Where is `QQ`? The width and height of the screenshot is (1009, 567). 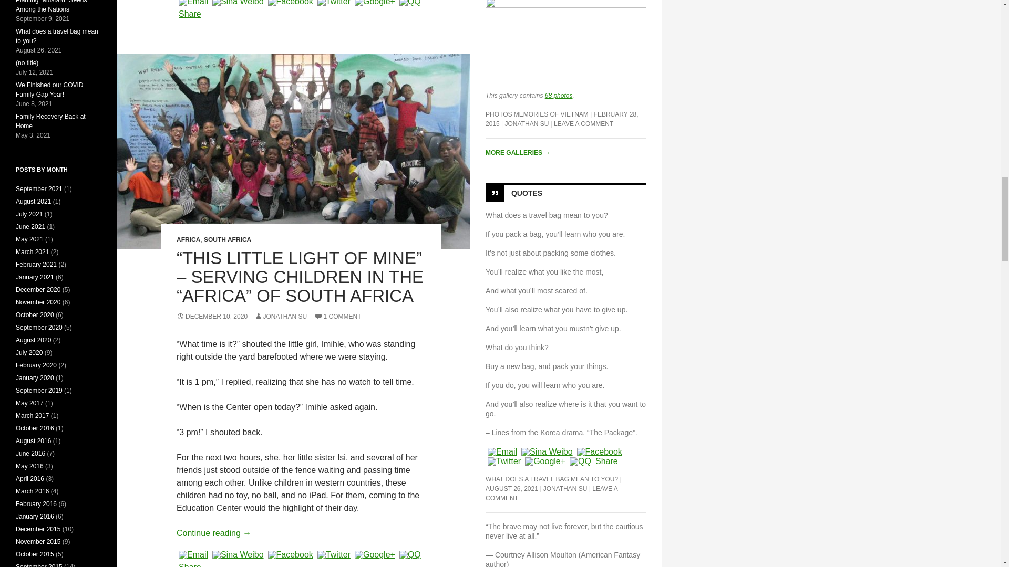
QQ is located at coordinates (410, 3).